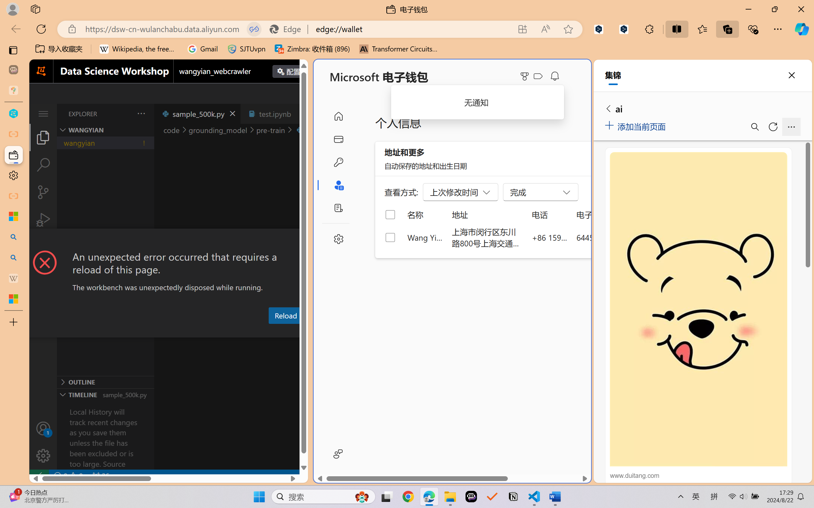  Describe the element at coordinates (125, 114) in the screenshot. I see `Explorer actions` at that location.